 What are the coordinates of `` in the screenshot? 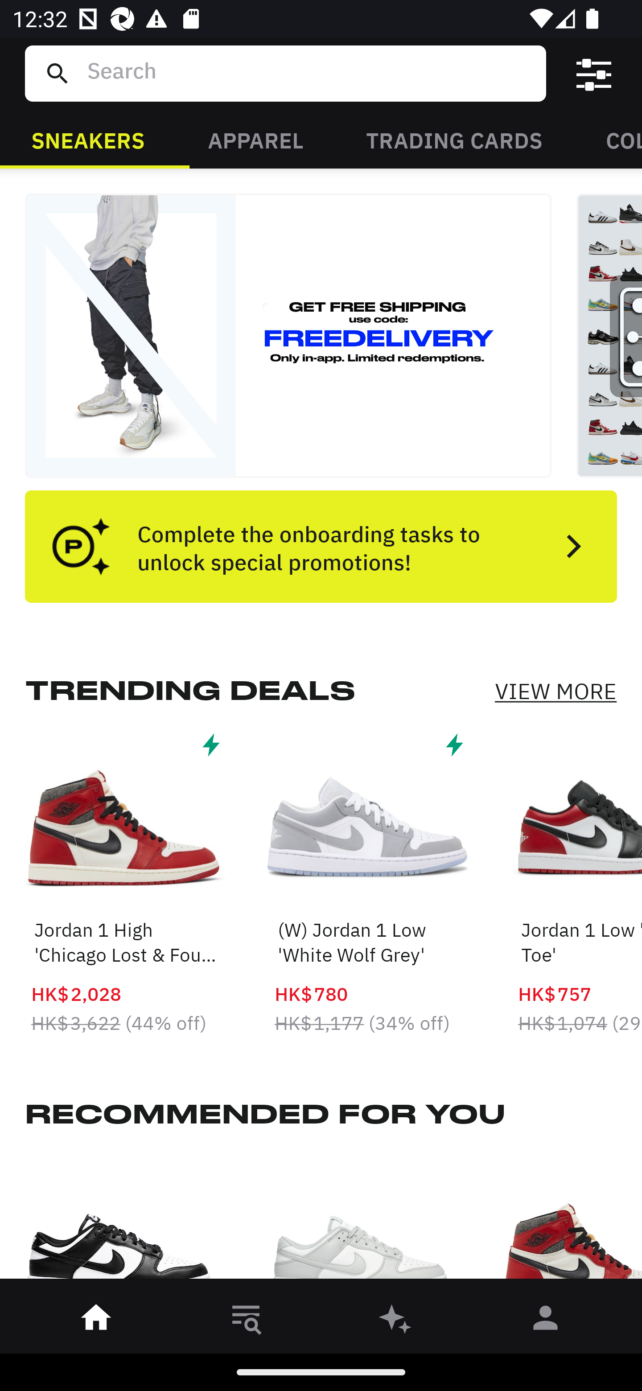 It's located at (594, 74).